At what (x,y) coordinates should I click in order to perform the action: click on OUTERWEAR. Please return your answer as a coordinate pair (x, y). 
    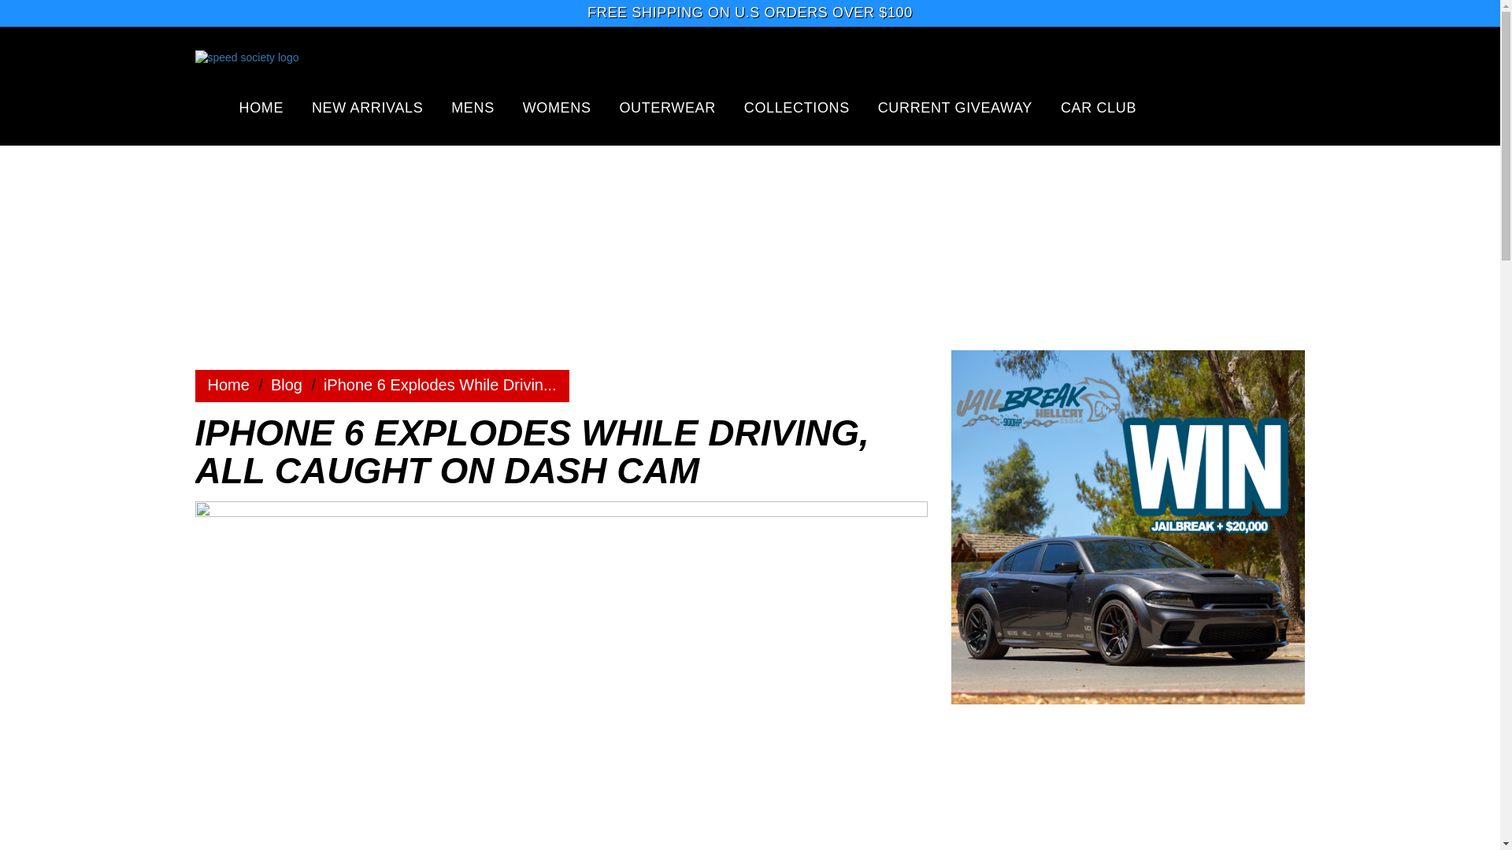
    Looking at the image, I should click on (666, 107).